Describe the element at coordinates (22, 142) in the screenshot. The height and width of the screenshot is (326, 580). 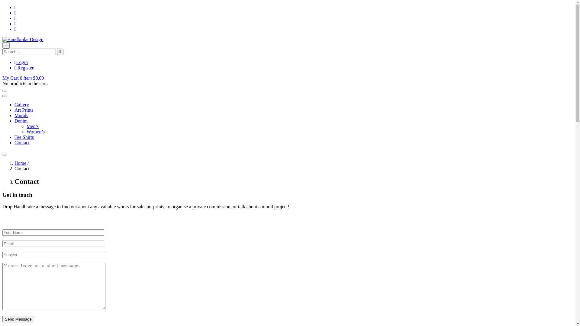
I see `Contact` at that location.